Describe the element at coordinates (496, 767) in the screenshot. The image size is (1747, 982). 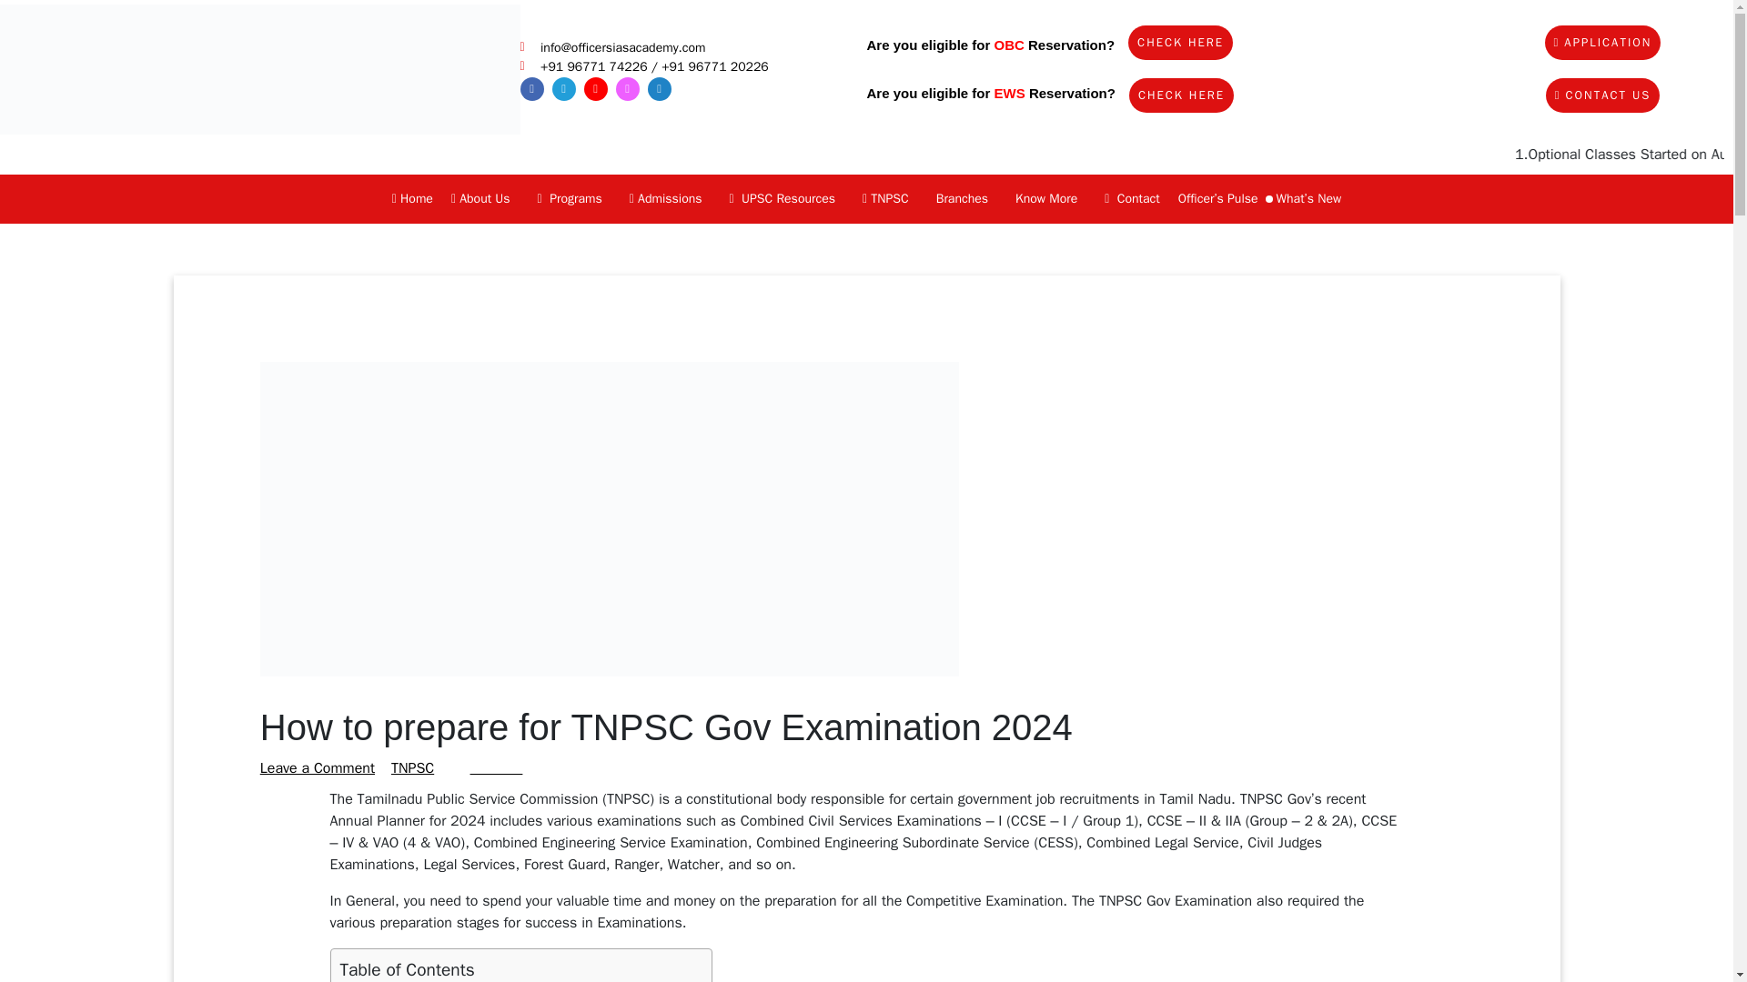
I see `View all posts by SEO OIA` at that location.